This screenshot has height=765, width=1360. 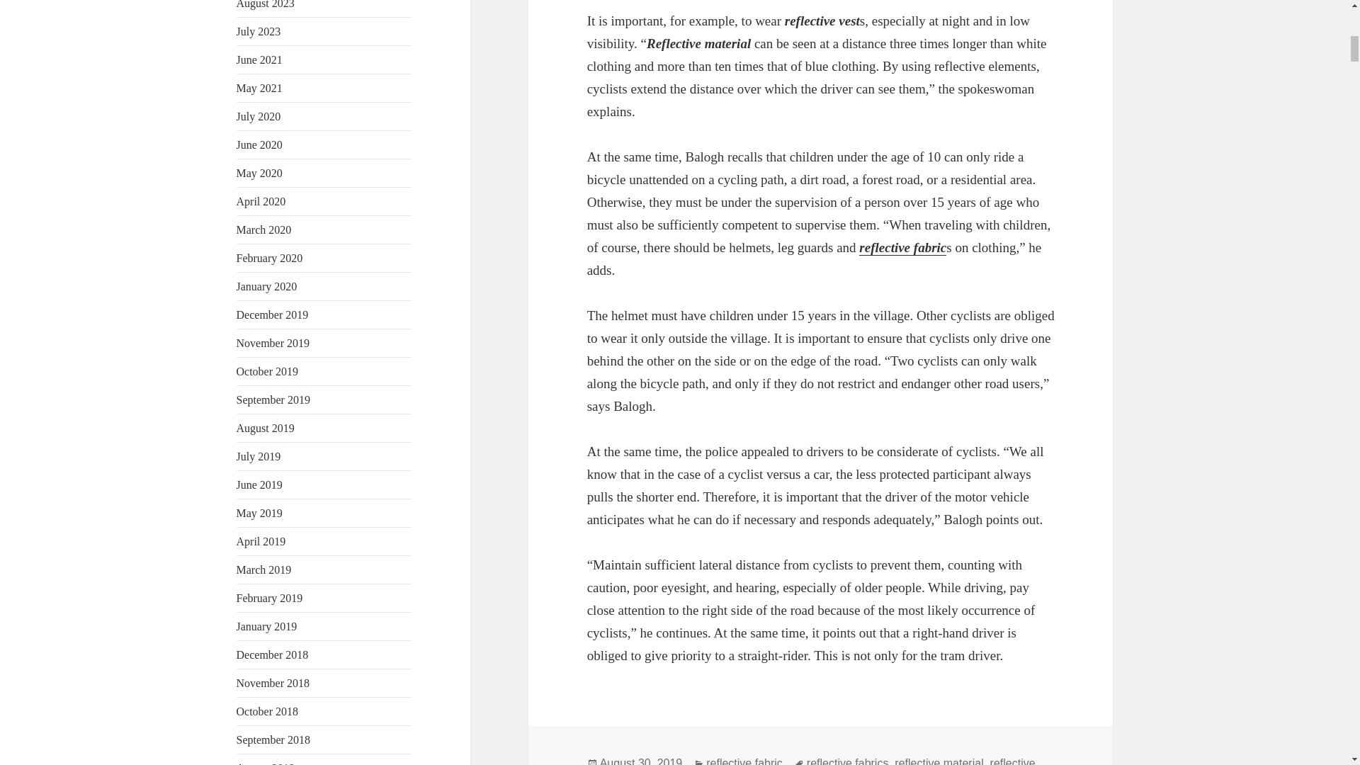 What do you see at coordinates (266, 428) in the screenshot?
I see `August 2019` at bounding box center [266, 428].